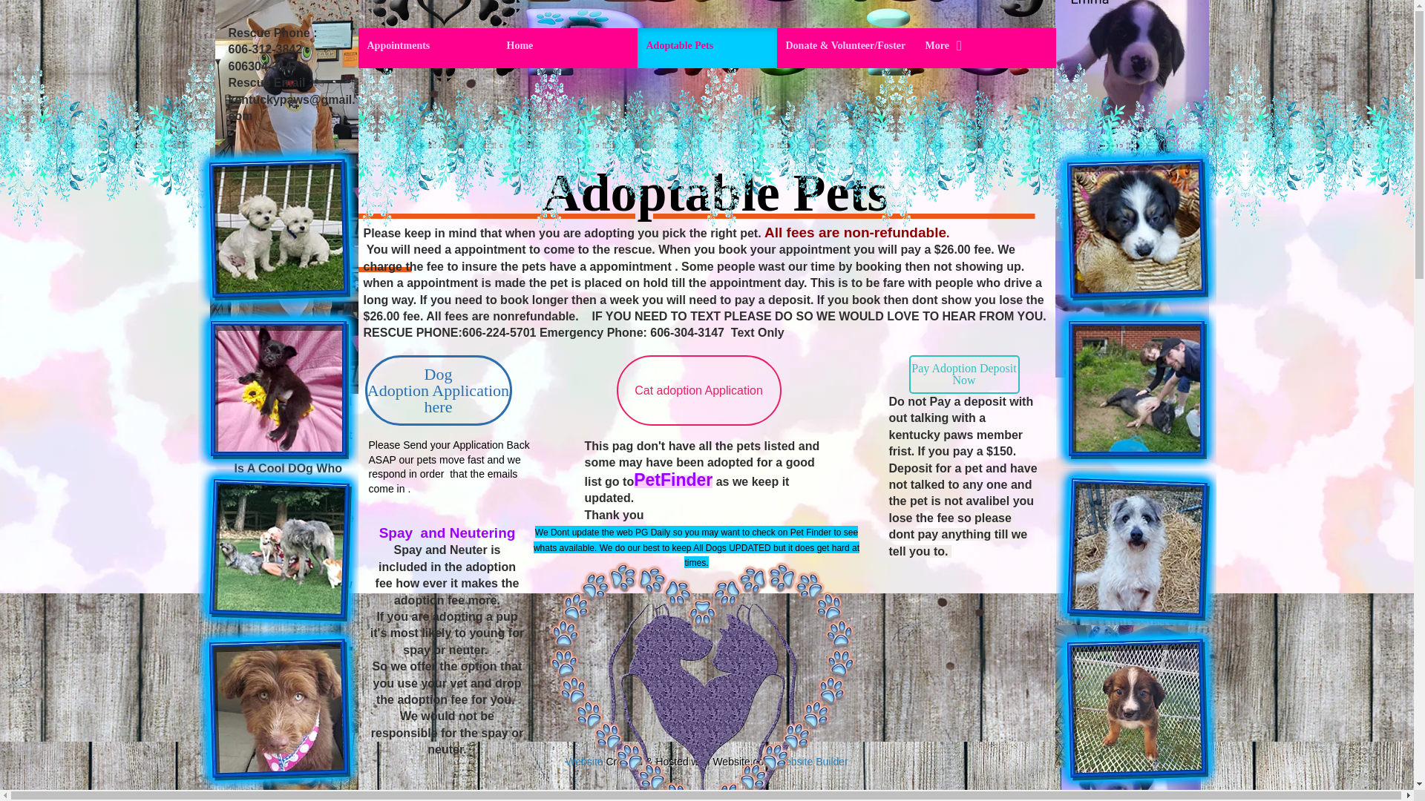  Describe the element at coordinates (437, 390) in the screenshot. I see `Pay Adoption Deposit Now` at that location.